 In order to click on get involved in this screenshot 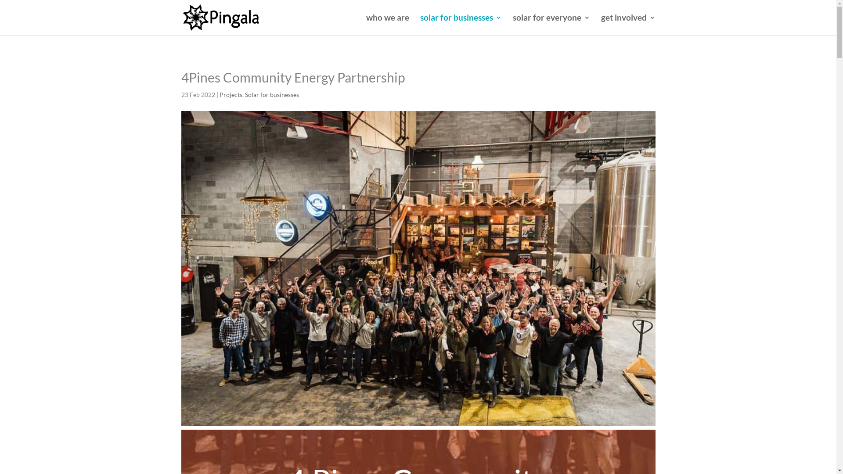, I will do `click(628, 25)`.